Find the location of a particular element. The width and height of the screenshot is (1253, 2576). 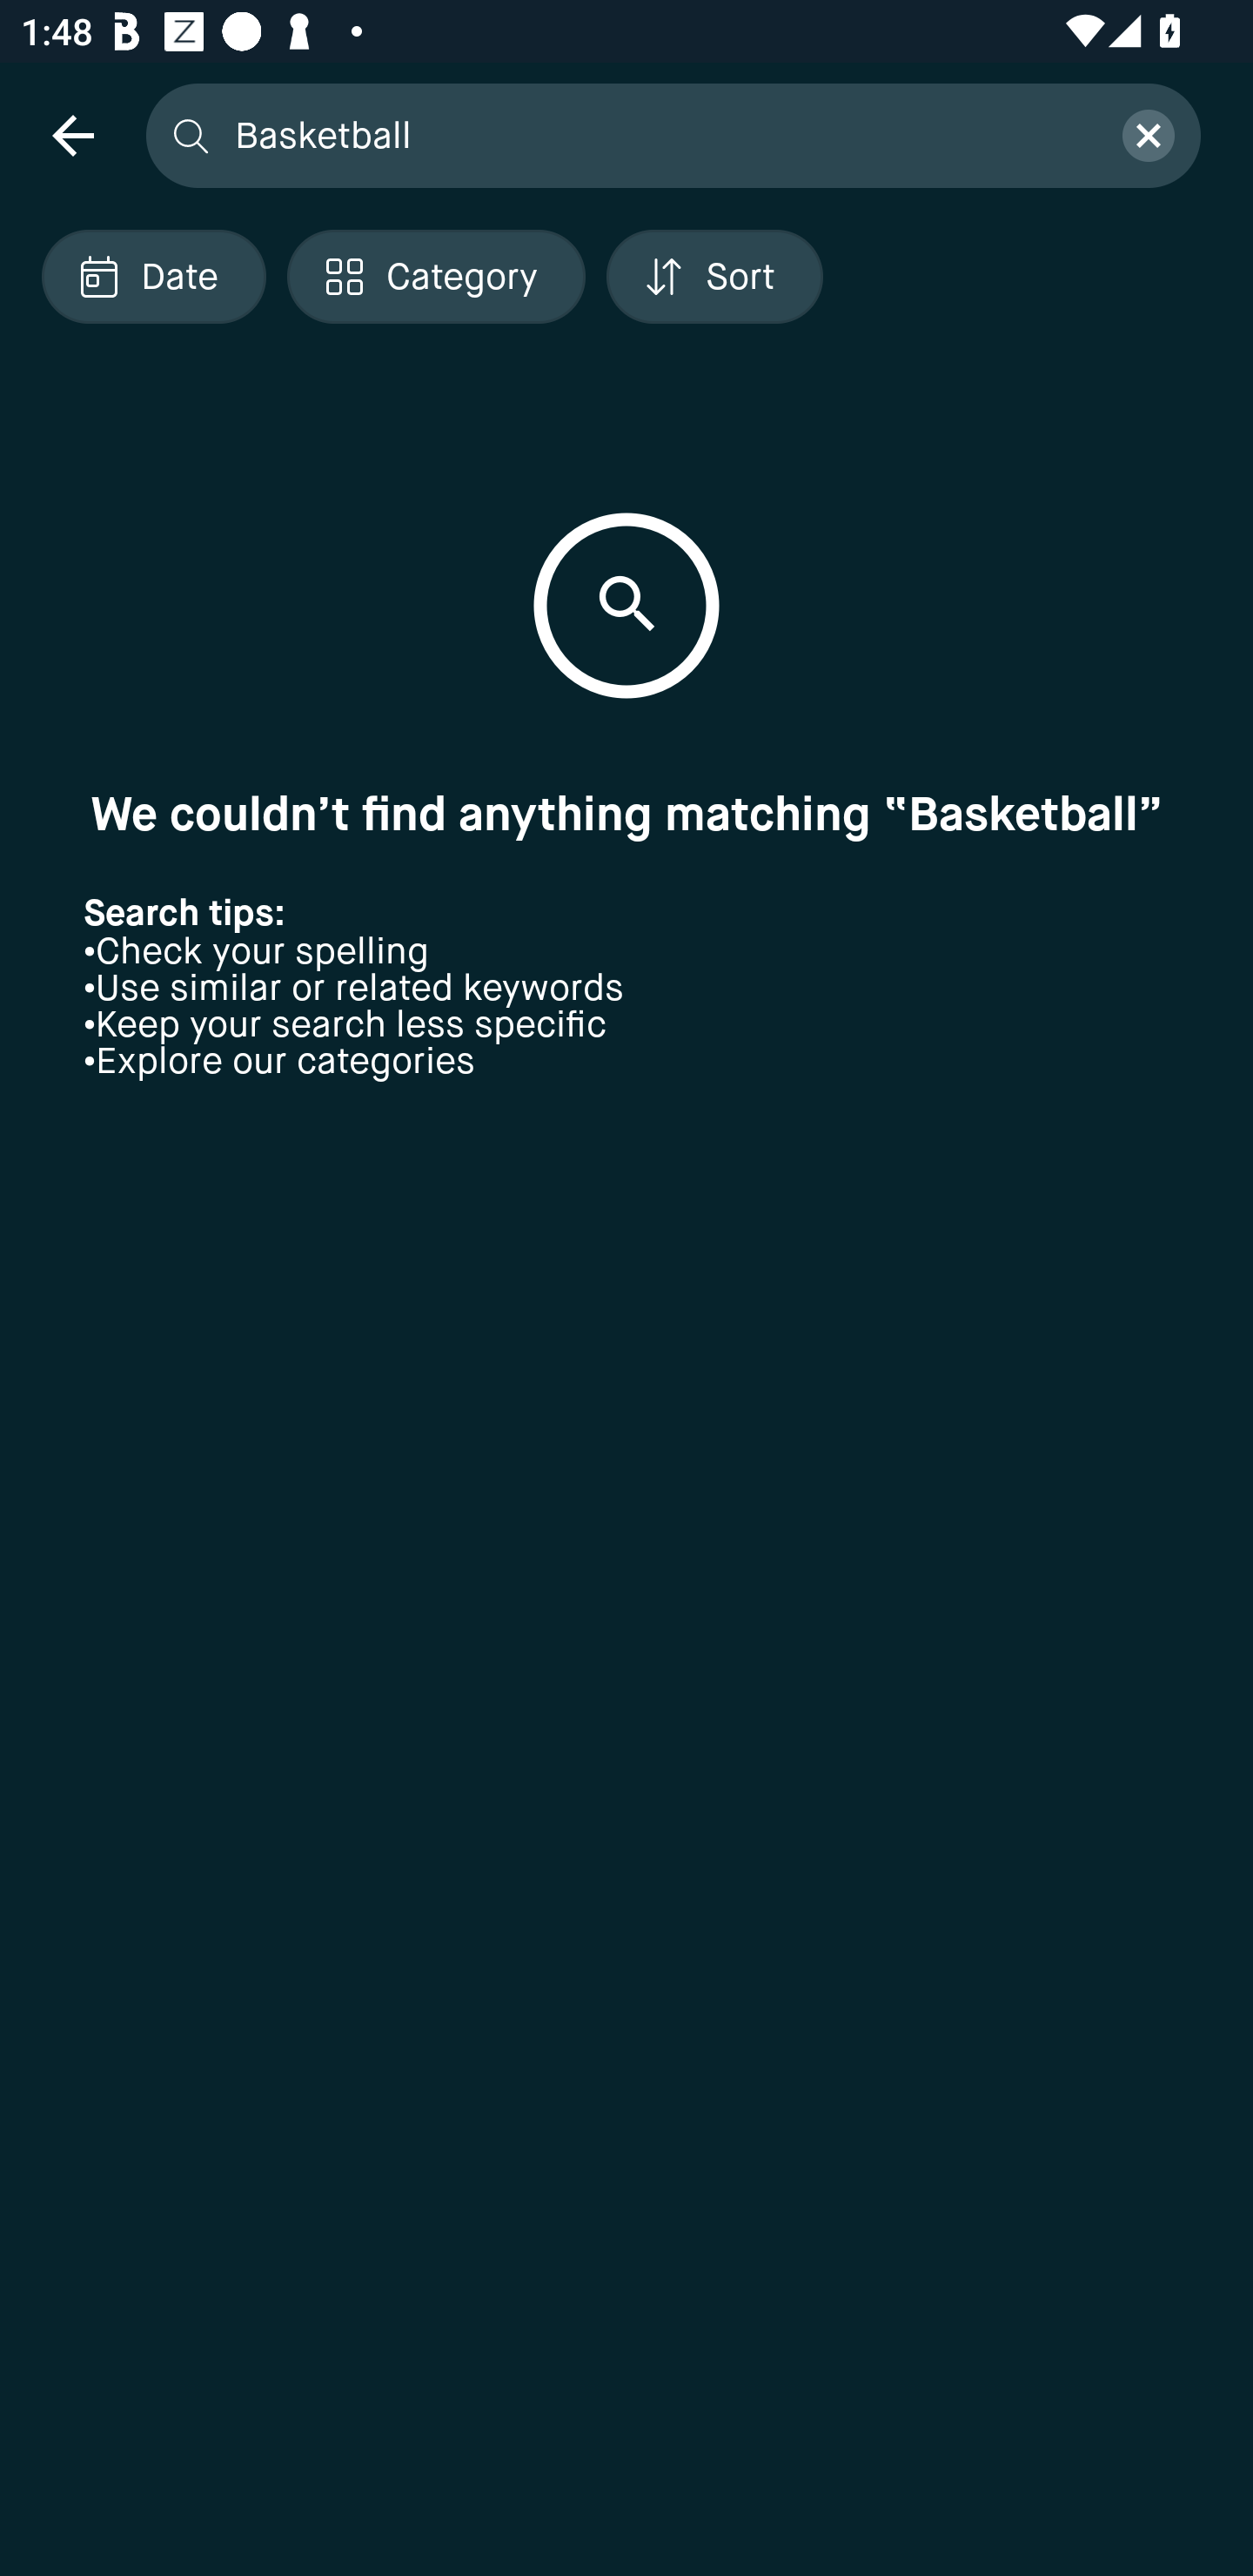

Localized description Date is located at coordinates (153, 277).